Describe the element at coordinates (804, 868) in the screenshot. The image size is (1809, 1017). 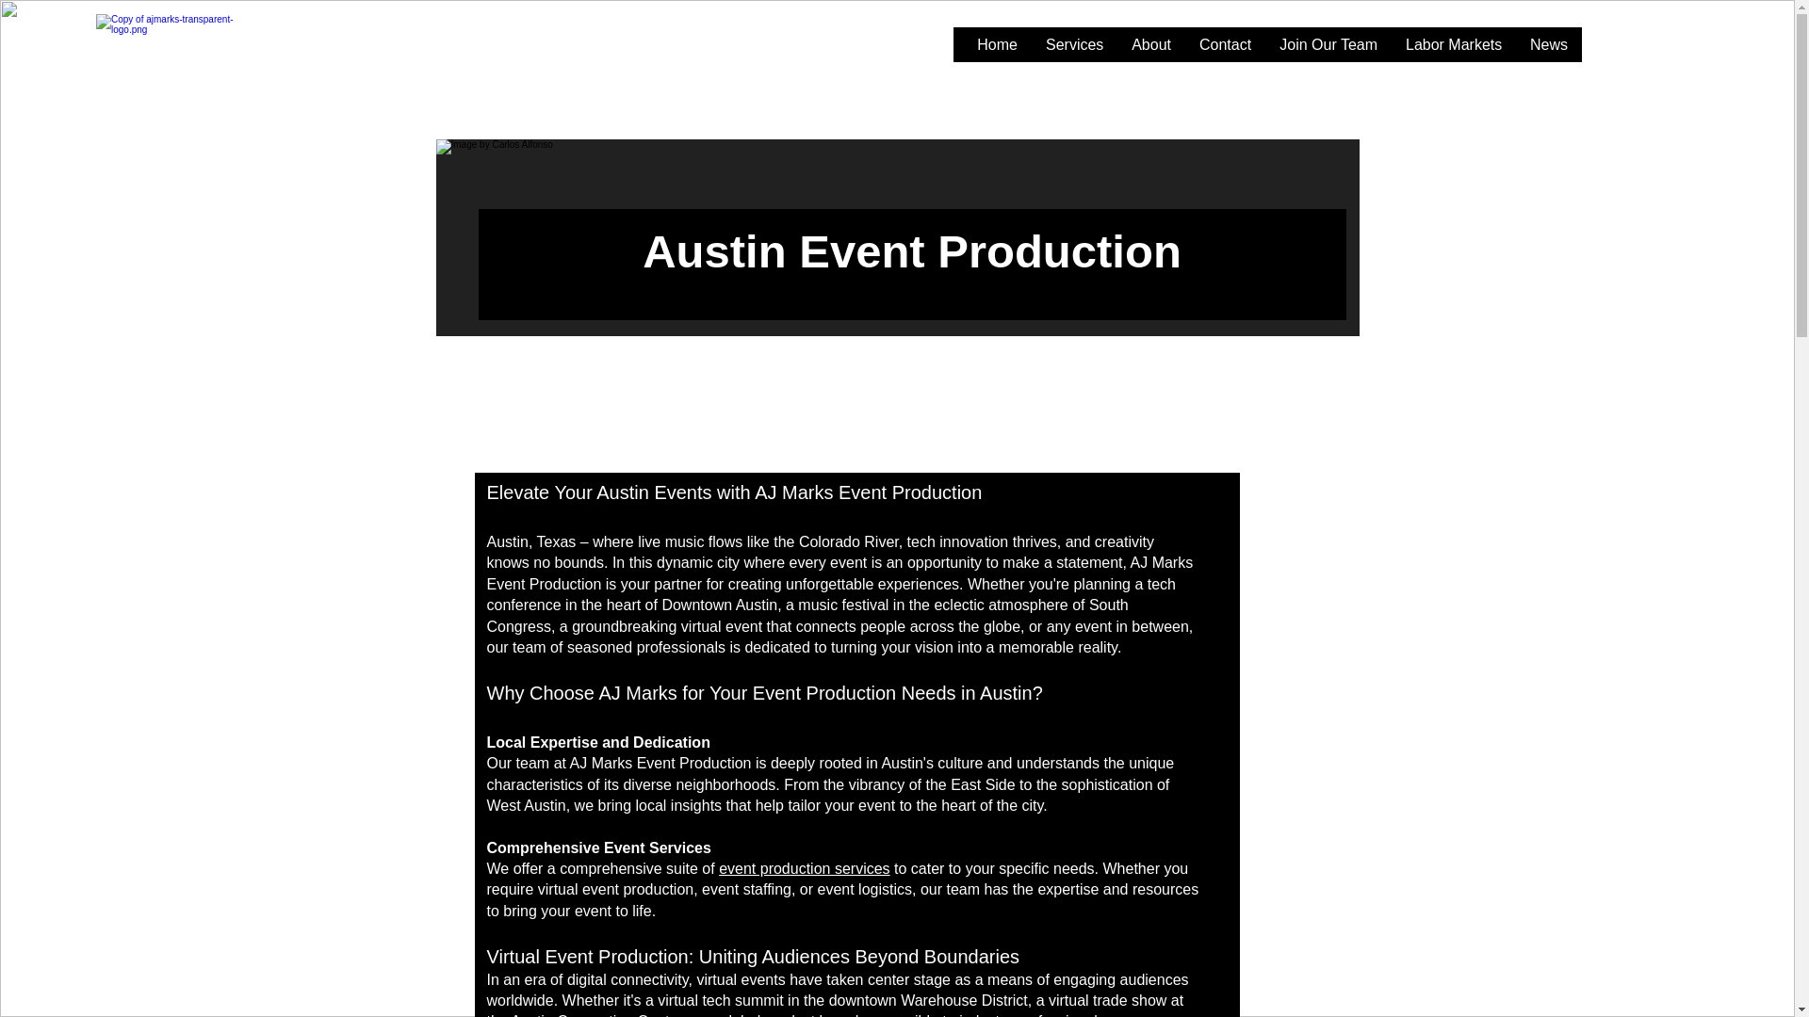
I see `event production services` at that location.